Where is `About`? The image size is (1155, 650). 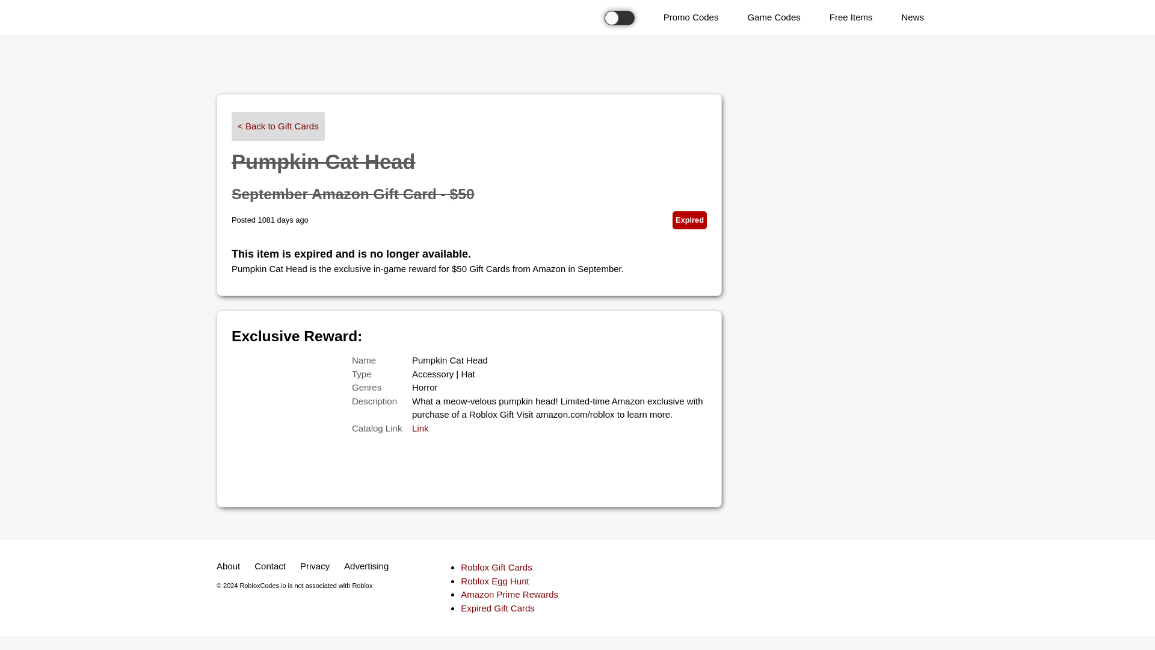
About is located at coordinates (228, 566).